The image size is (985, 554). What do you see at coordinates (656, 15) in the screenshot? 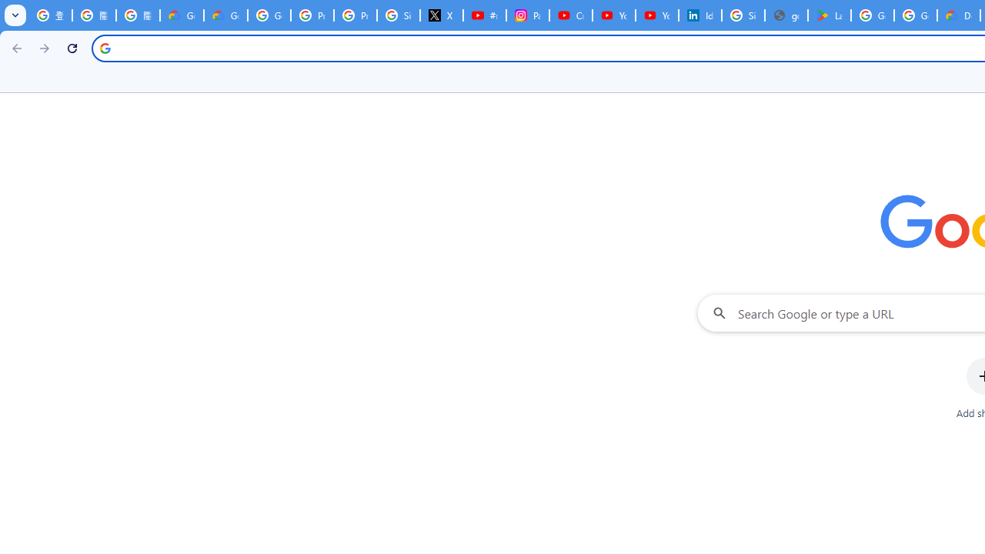
I see `YouTube Culture & Trends - YouTube Top 10, 2021` at bounding box center [656, 15].